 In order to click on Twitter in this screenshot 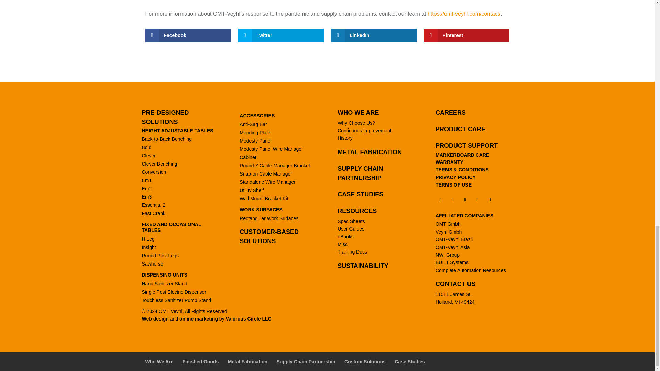, I will do `click(281, 35)`.